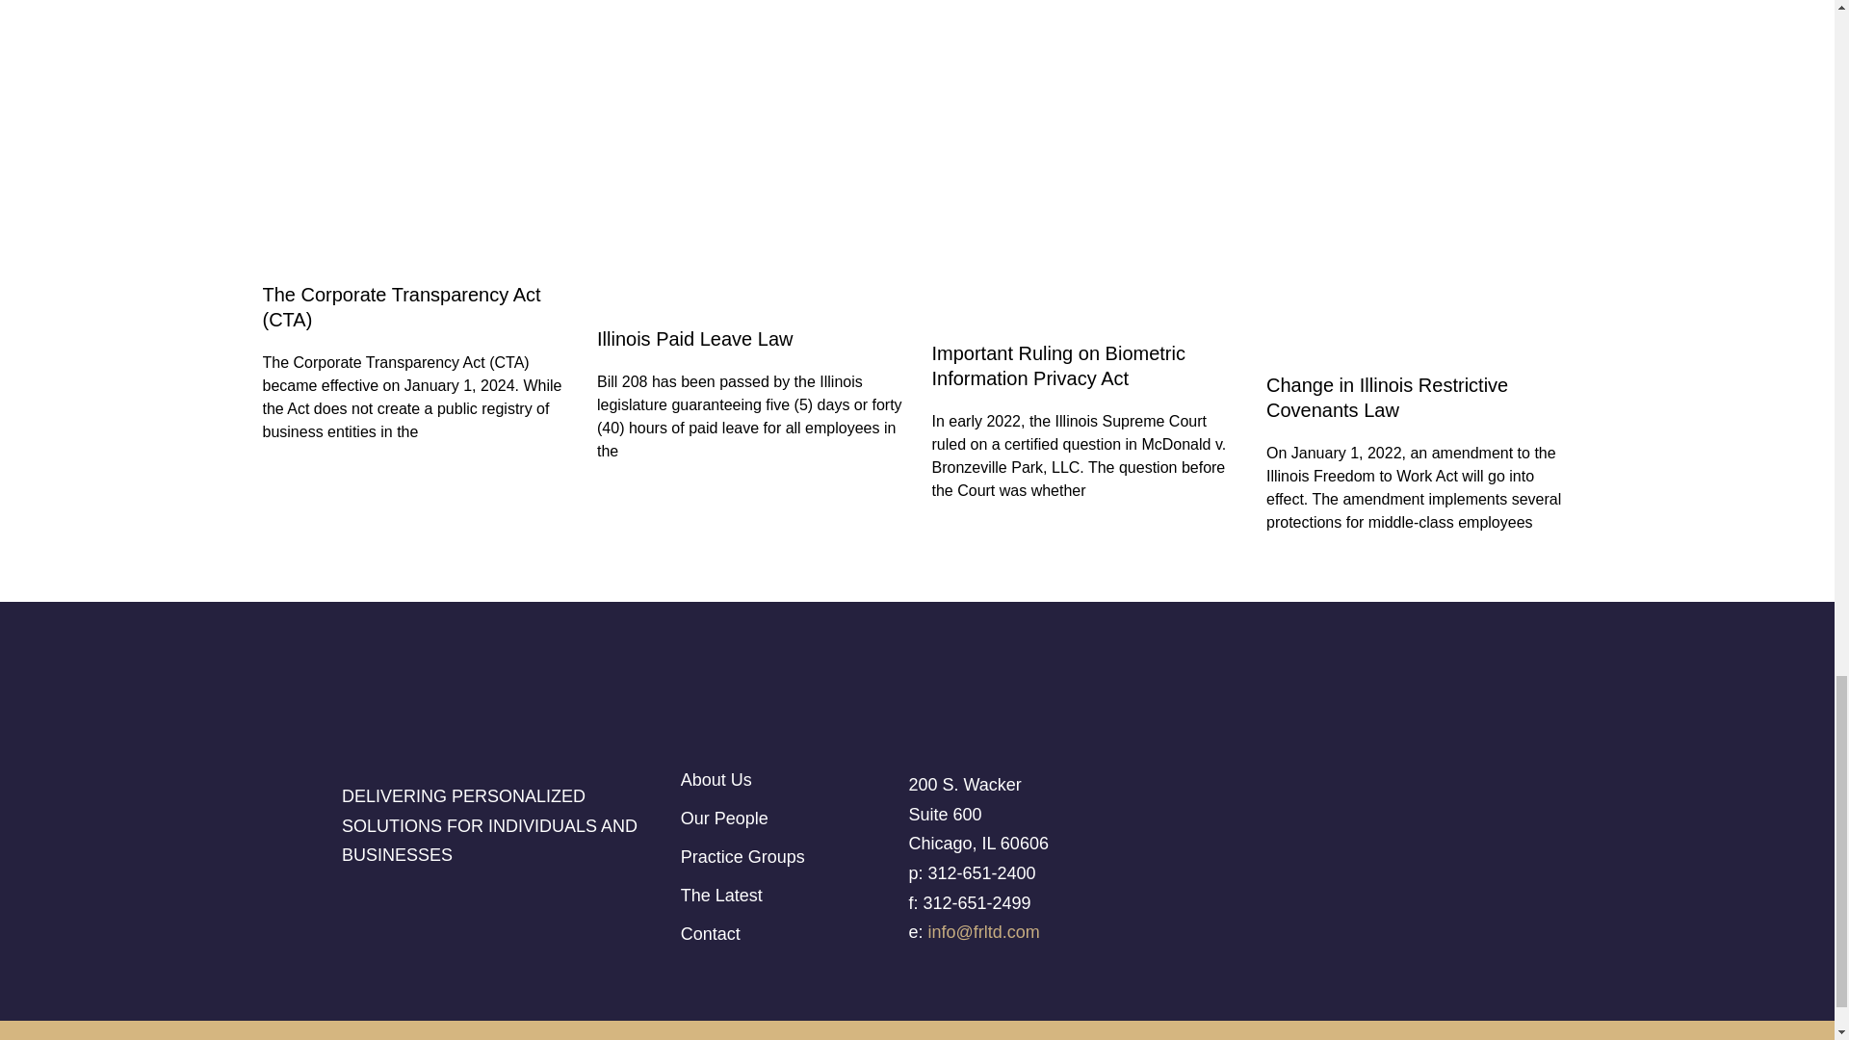  I want to click on Practice Groups, so click(790, 857).